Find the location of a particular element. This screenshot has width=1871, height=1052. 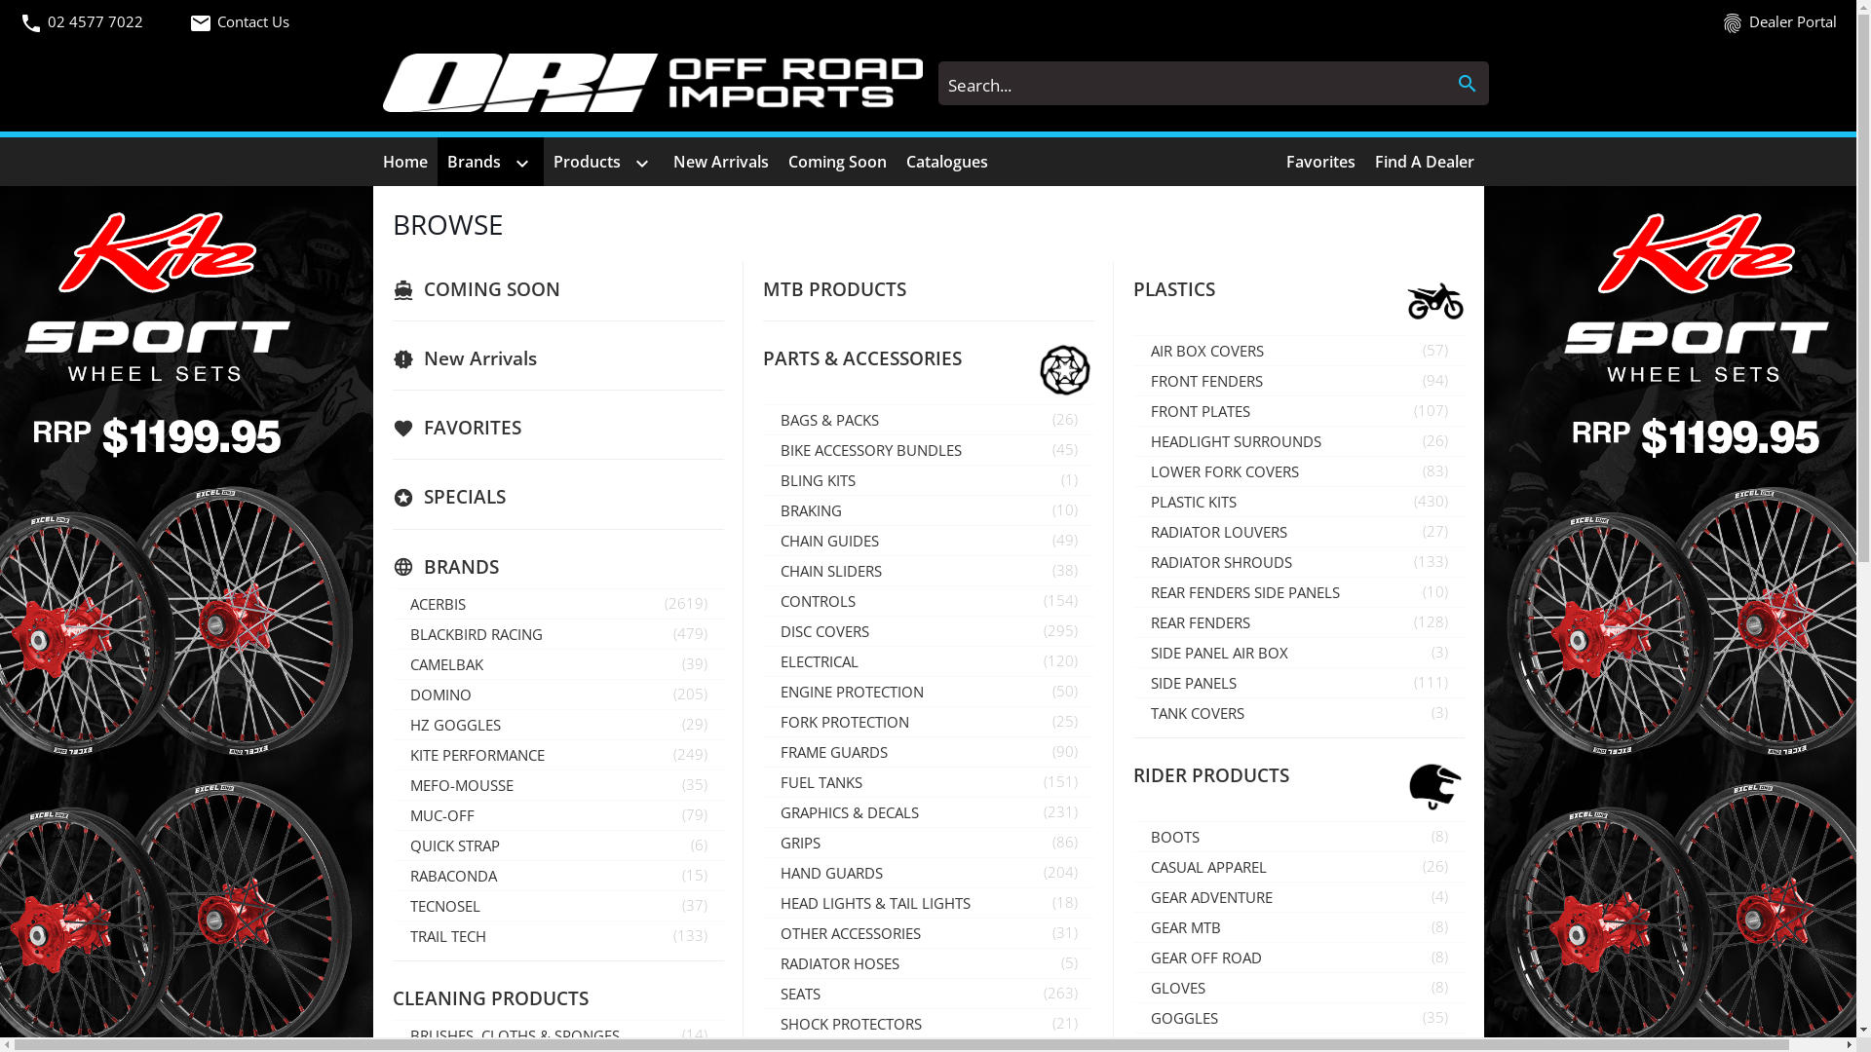

directions_boatCOMING SOON is located at coordinates (516, 288).